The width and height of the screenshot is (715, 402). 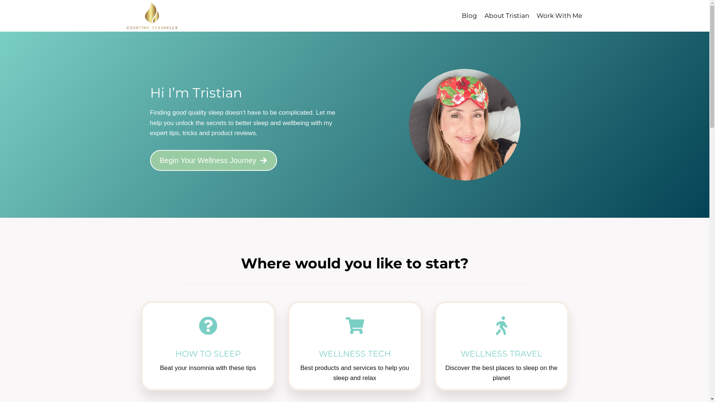 I want to click on Blog, so click(x=469, y=16).